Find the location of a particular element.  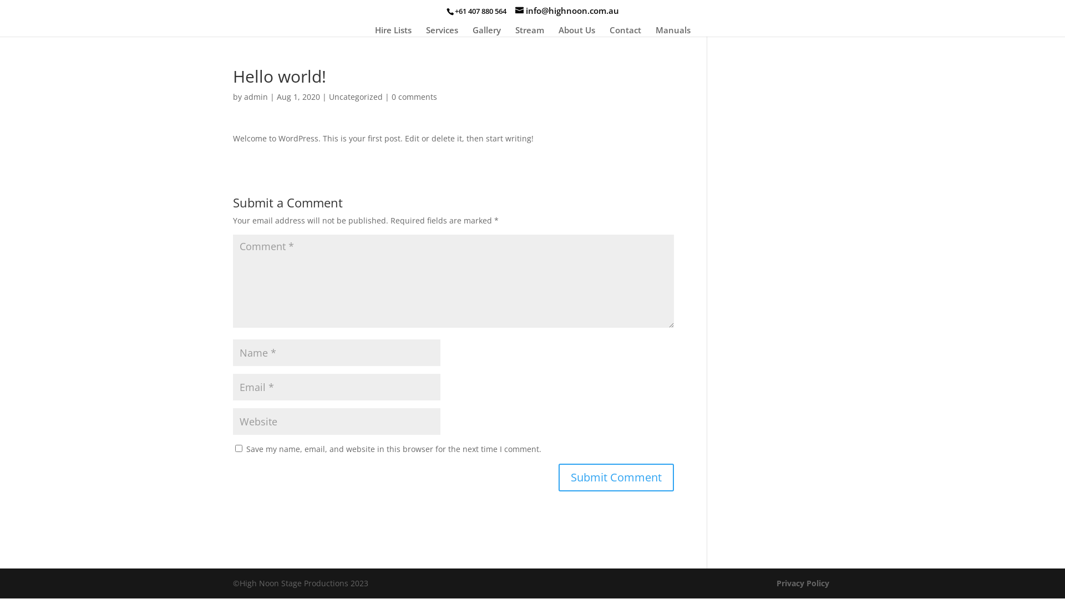

Gallery is located at coordinates (487, 31).